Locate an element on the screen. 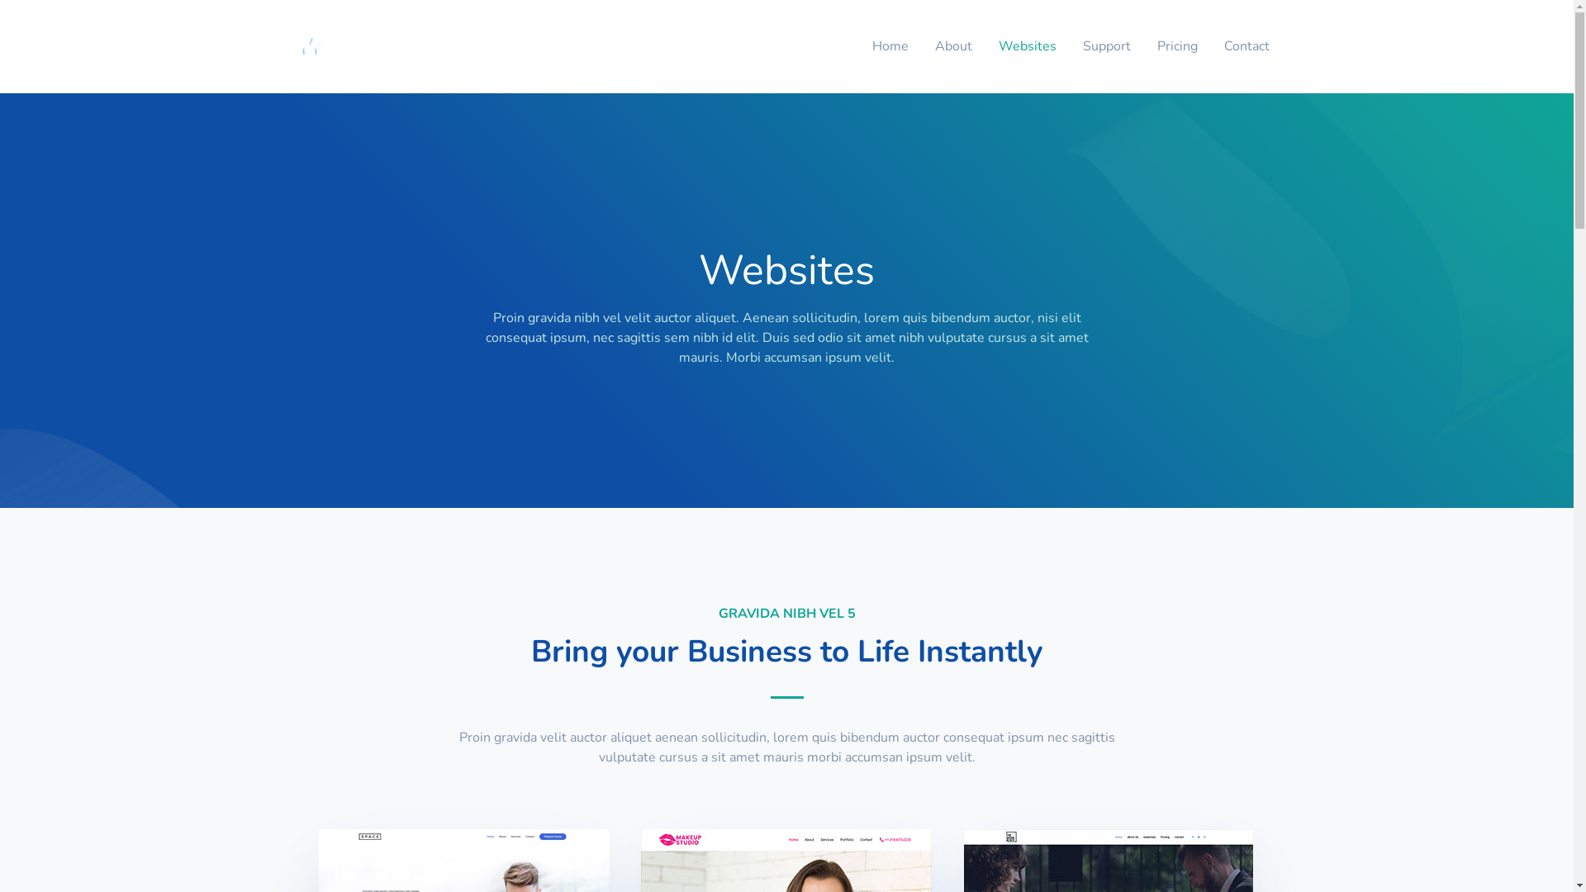  Websites is located at coordinates (1027, 46).